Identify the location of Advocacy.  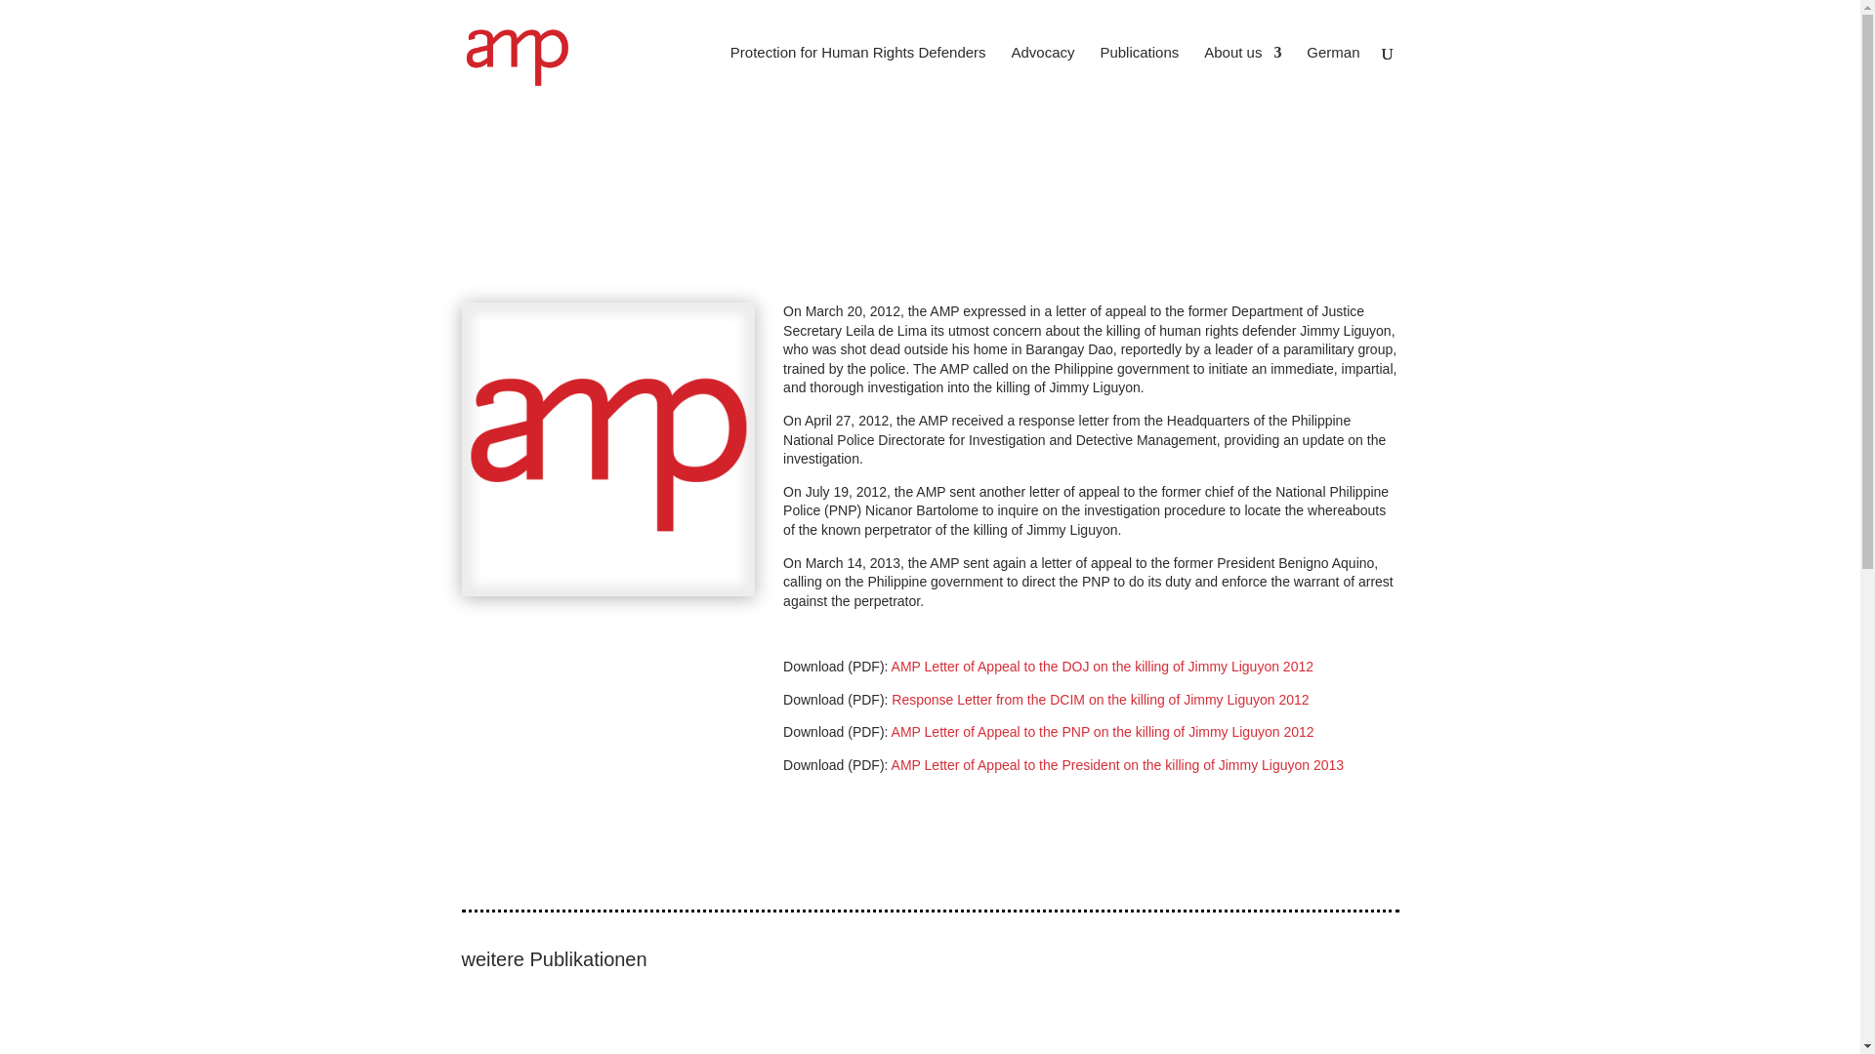
(1042, 76).